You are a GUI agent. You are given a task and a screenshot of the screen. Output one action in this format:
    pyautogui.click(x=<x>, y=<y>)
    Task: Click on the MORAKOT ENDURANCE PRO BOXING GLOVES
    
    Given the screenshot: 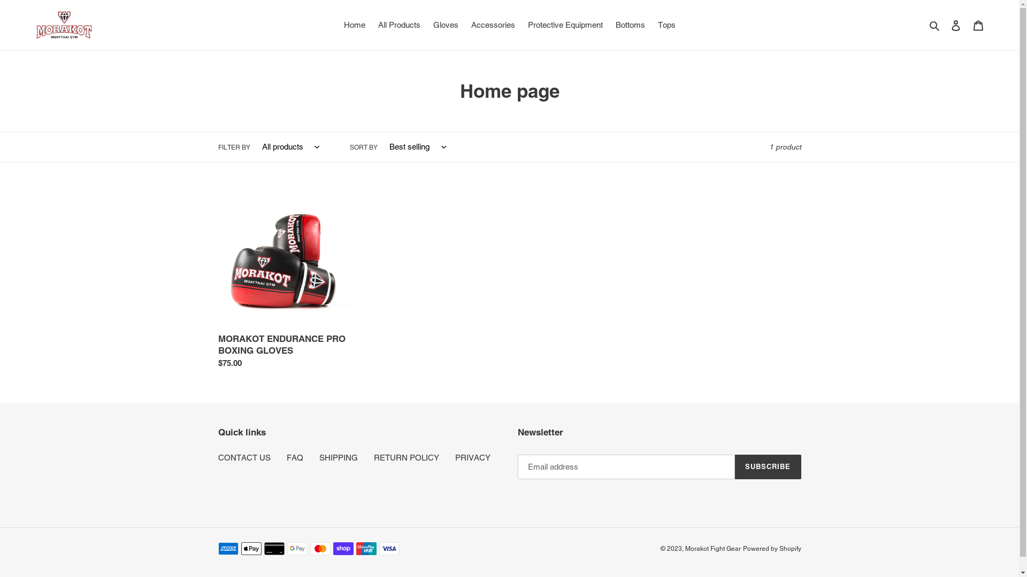 What is the action you would take?
    pyautogui.click(x=285, y=283)
    